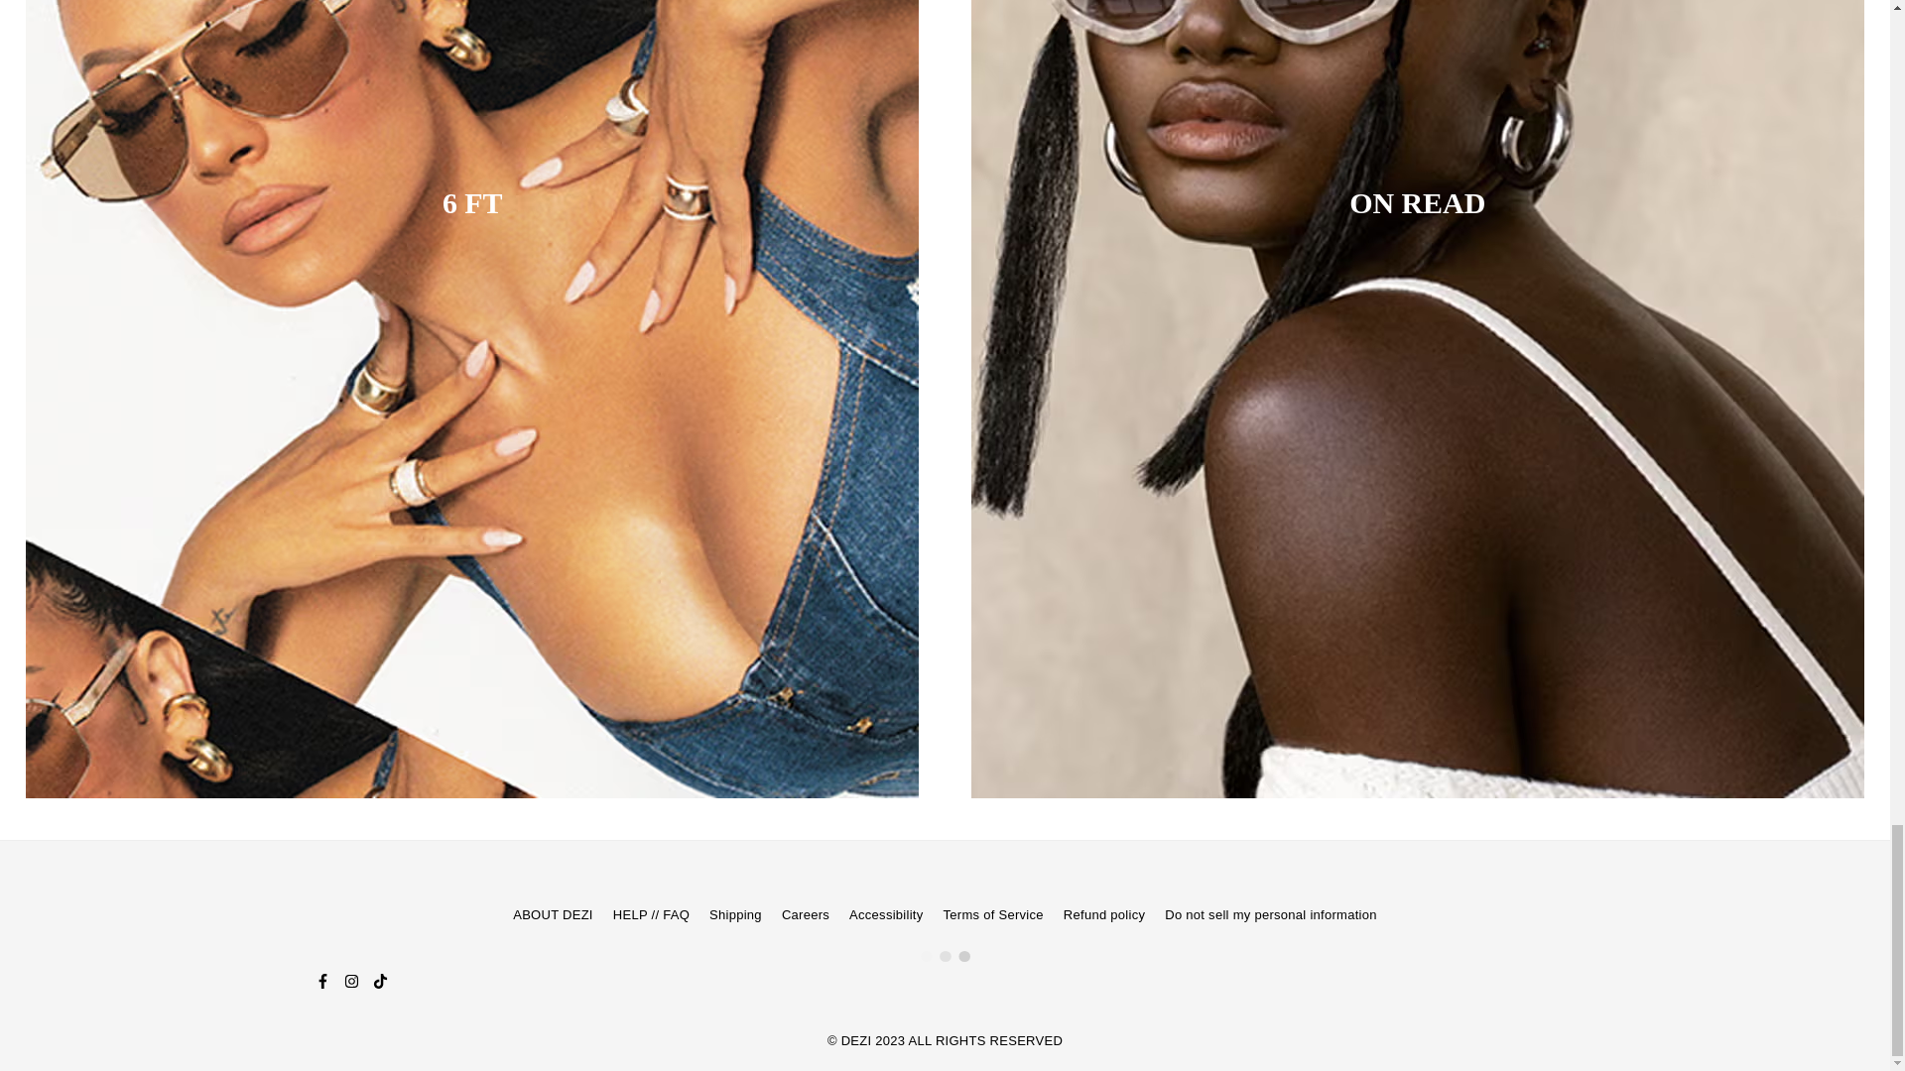 This screenshot has height=1071, width=1905. What do you see at coordinates (805, 914) in the screenshot?
I see `Careers` at bounding box center [805, 914].